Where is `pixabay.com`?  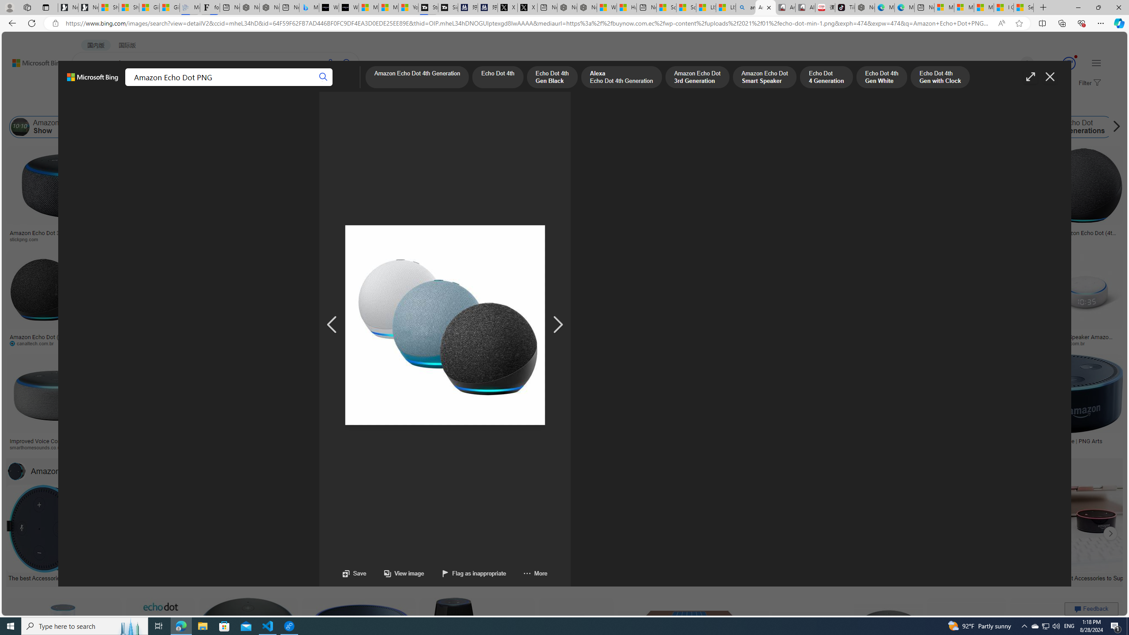 pixabay.com is located at coordinates (887, 239).